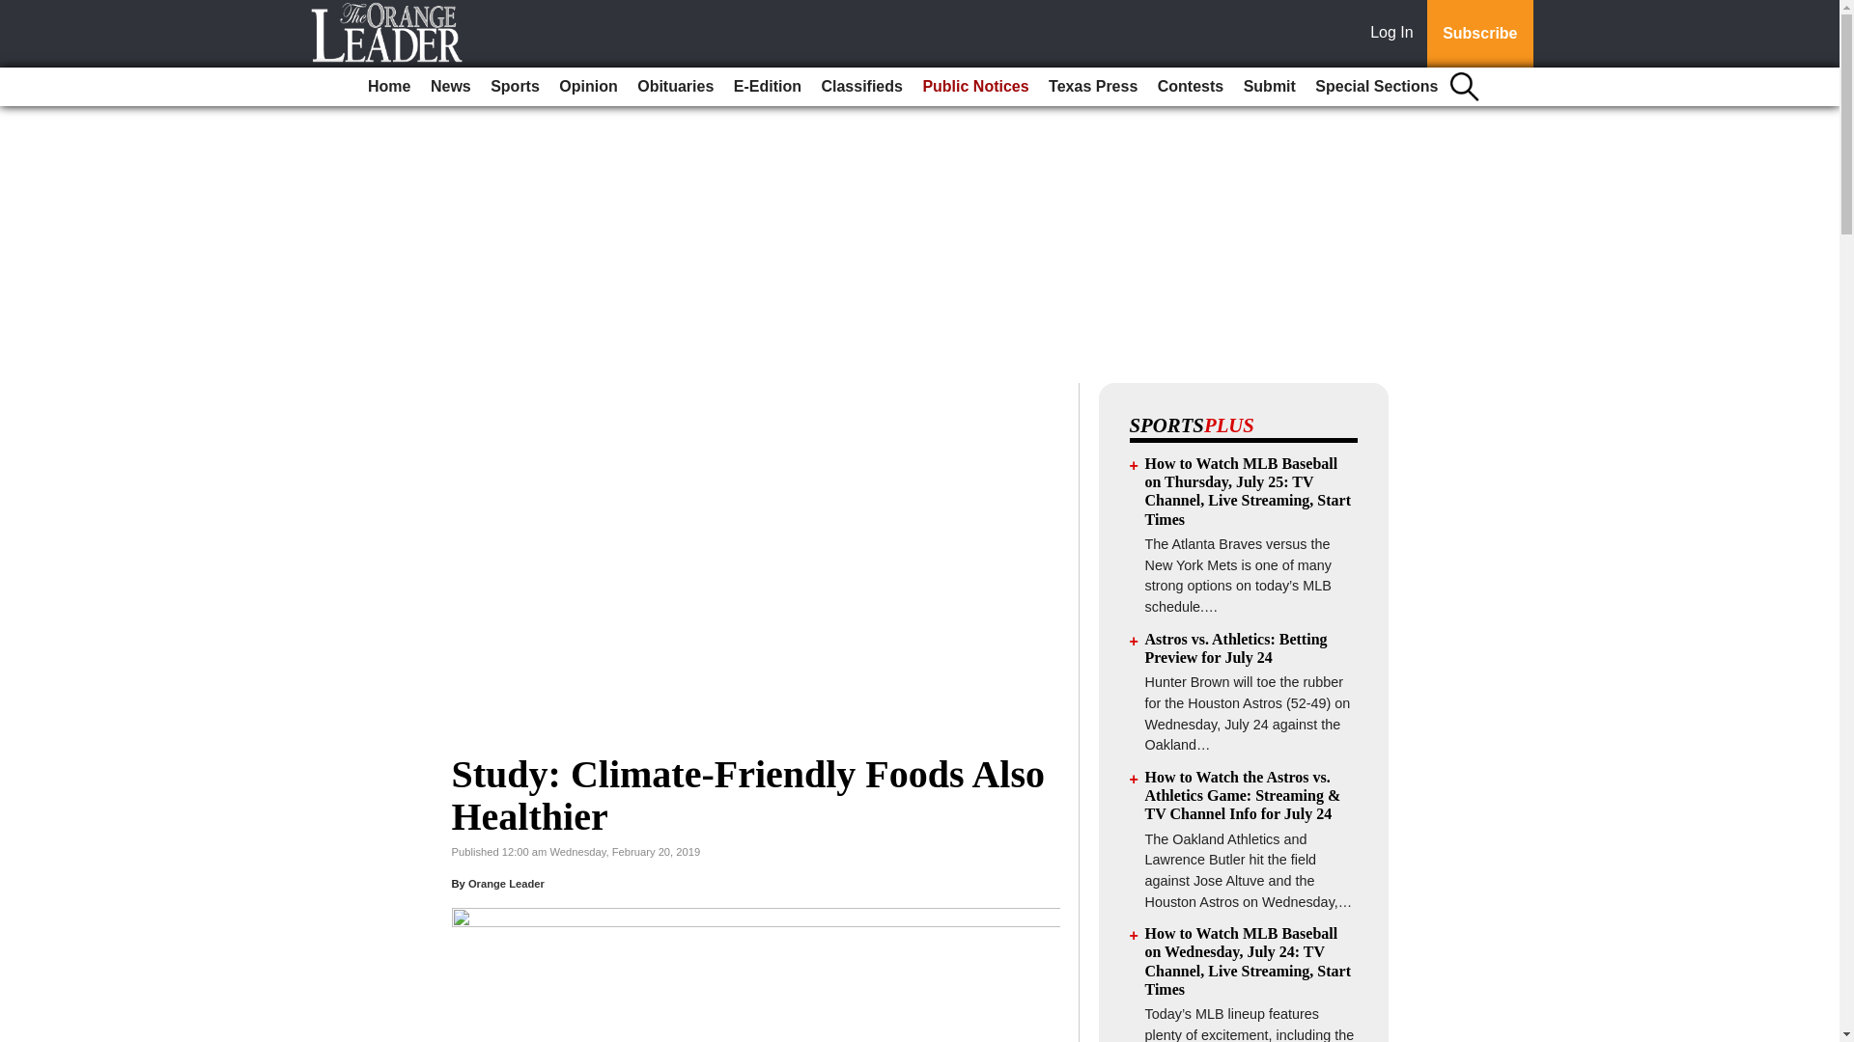 Image resolution: width=1854 pixels, height=1042 pixels. What do you see at coordinates (1376, 87) in the screenshot?
I see `Special Sections` at bounding box center [1376, 87].